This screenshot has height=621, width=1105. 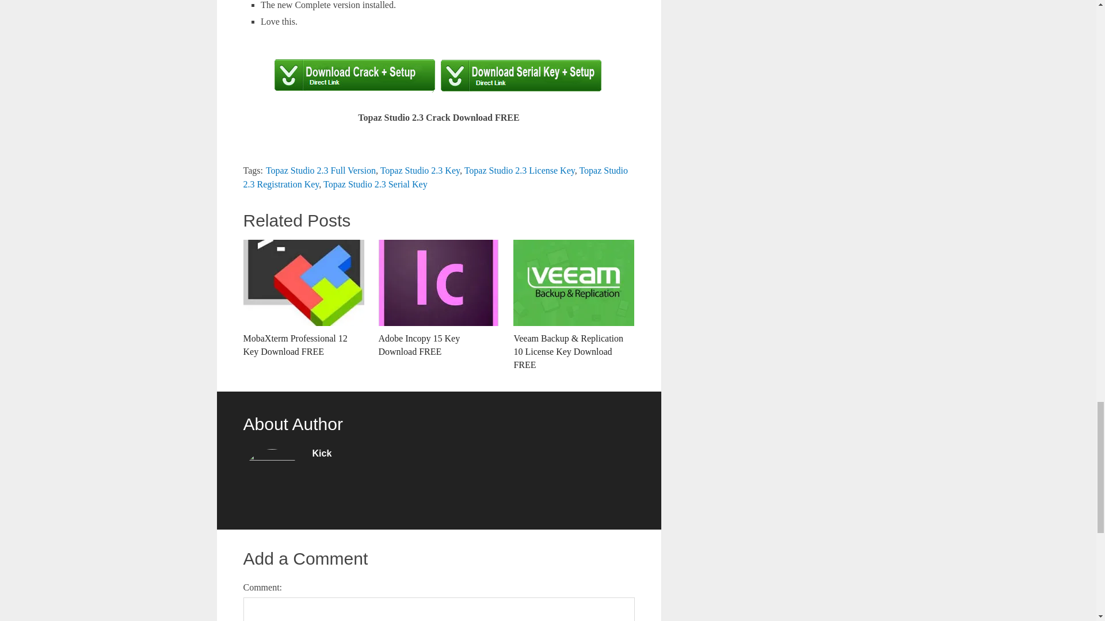 What do you see at coordinates (519, 170) in the screenshot?
I see `Topaz Studio 2.3 License Key` at bounding box center [519, 170].